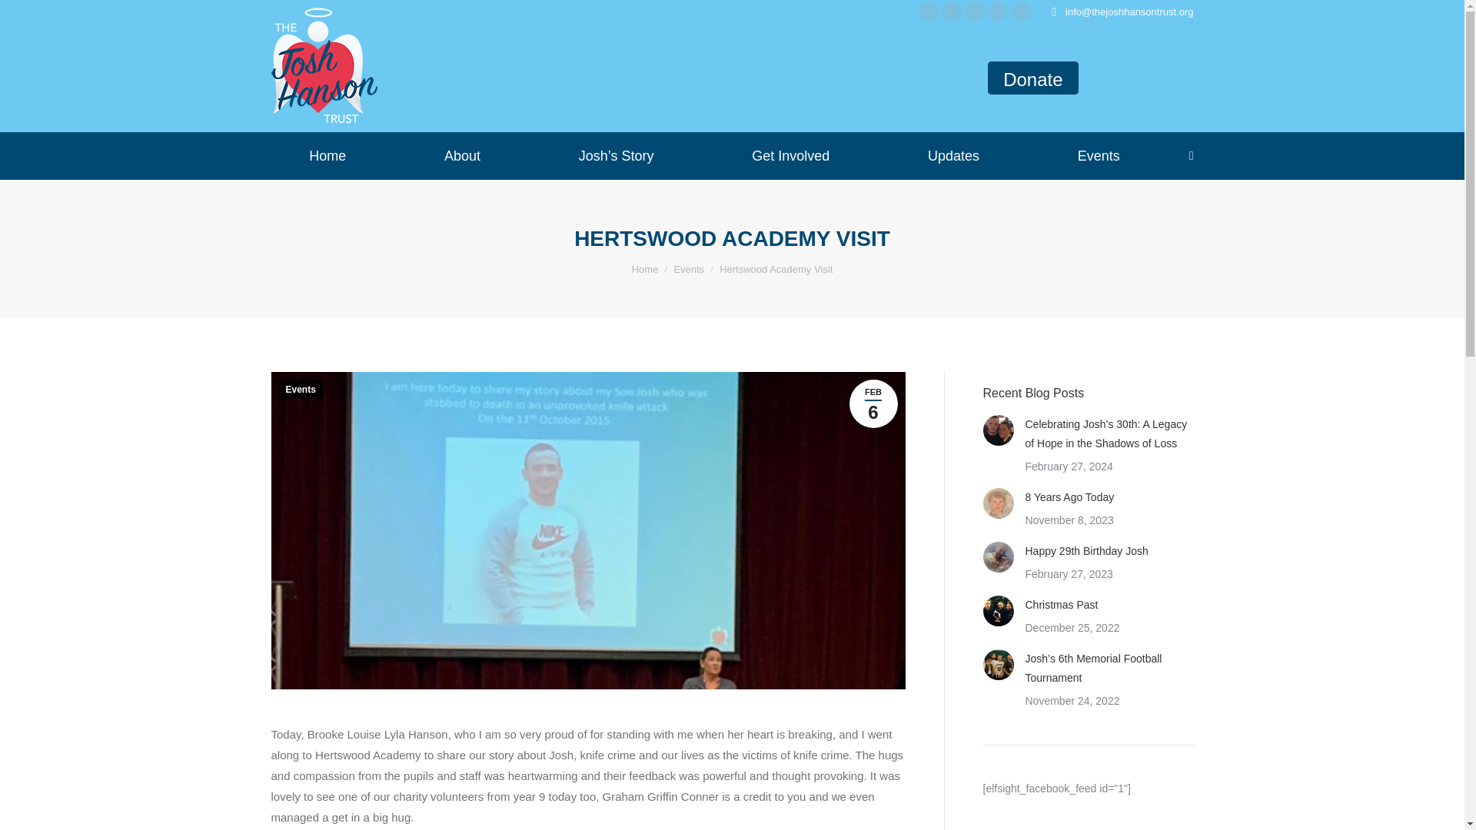 The width and height of the screenshot is (1476, 830). I want to click on About, so click(463, 156).